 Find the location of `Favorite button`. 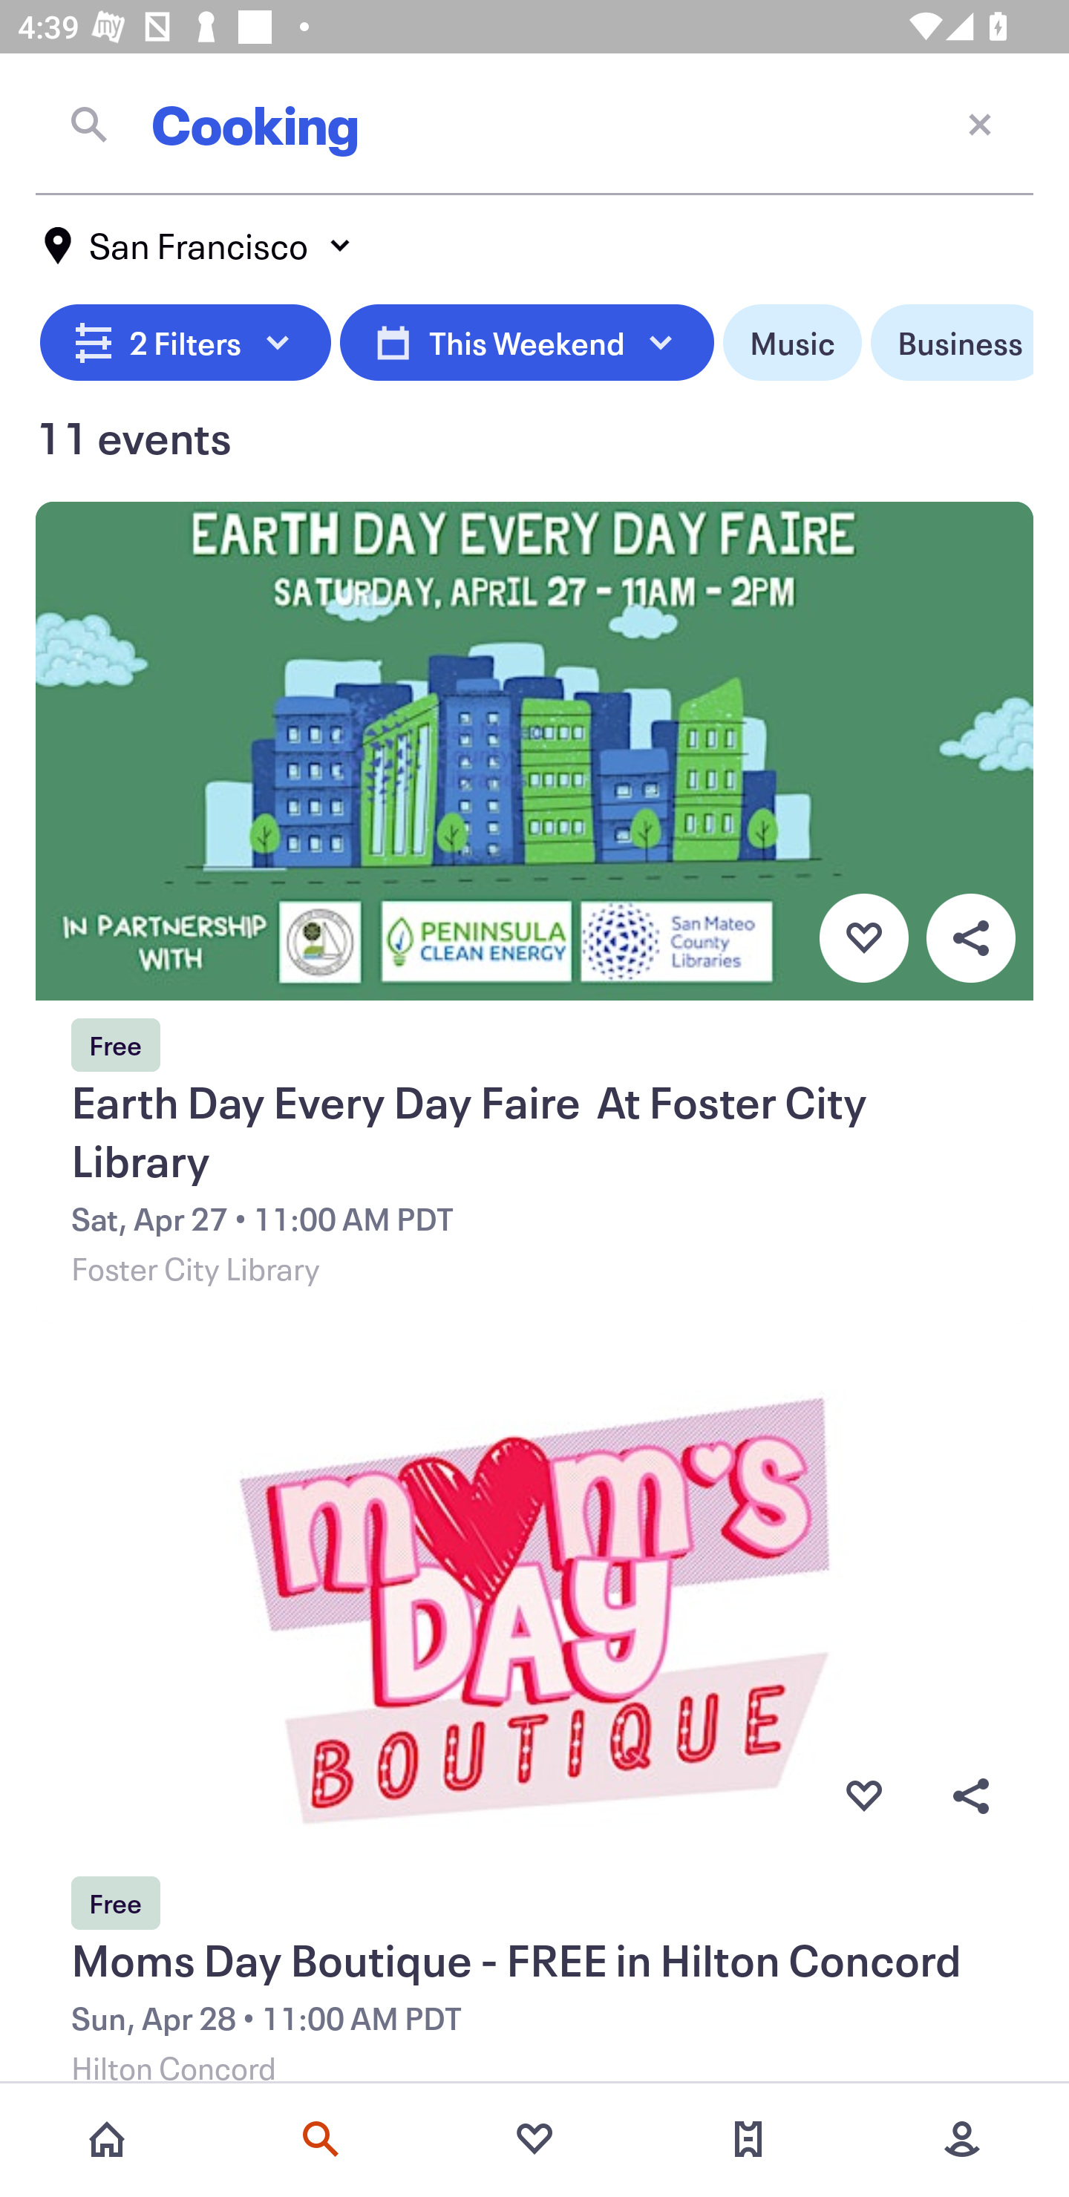

Favorite button is located at coordinates (863, 937).